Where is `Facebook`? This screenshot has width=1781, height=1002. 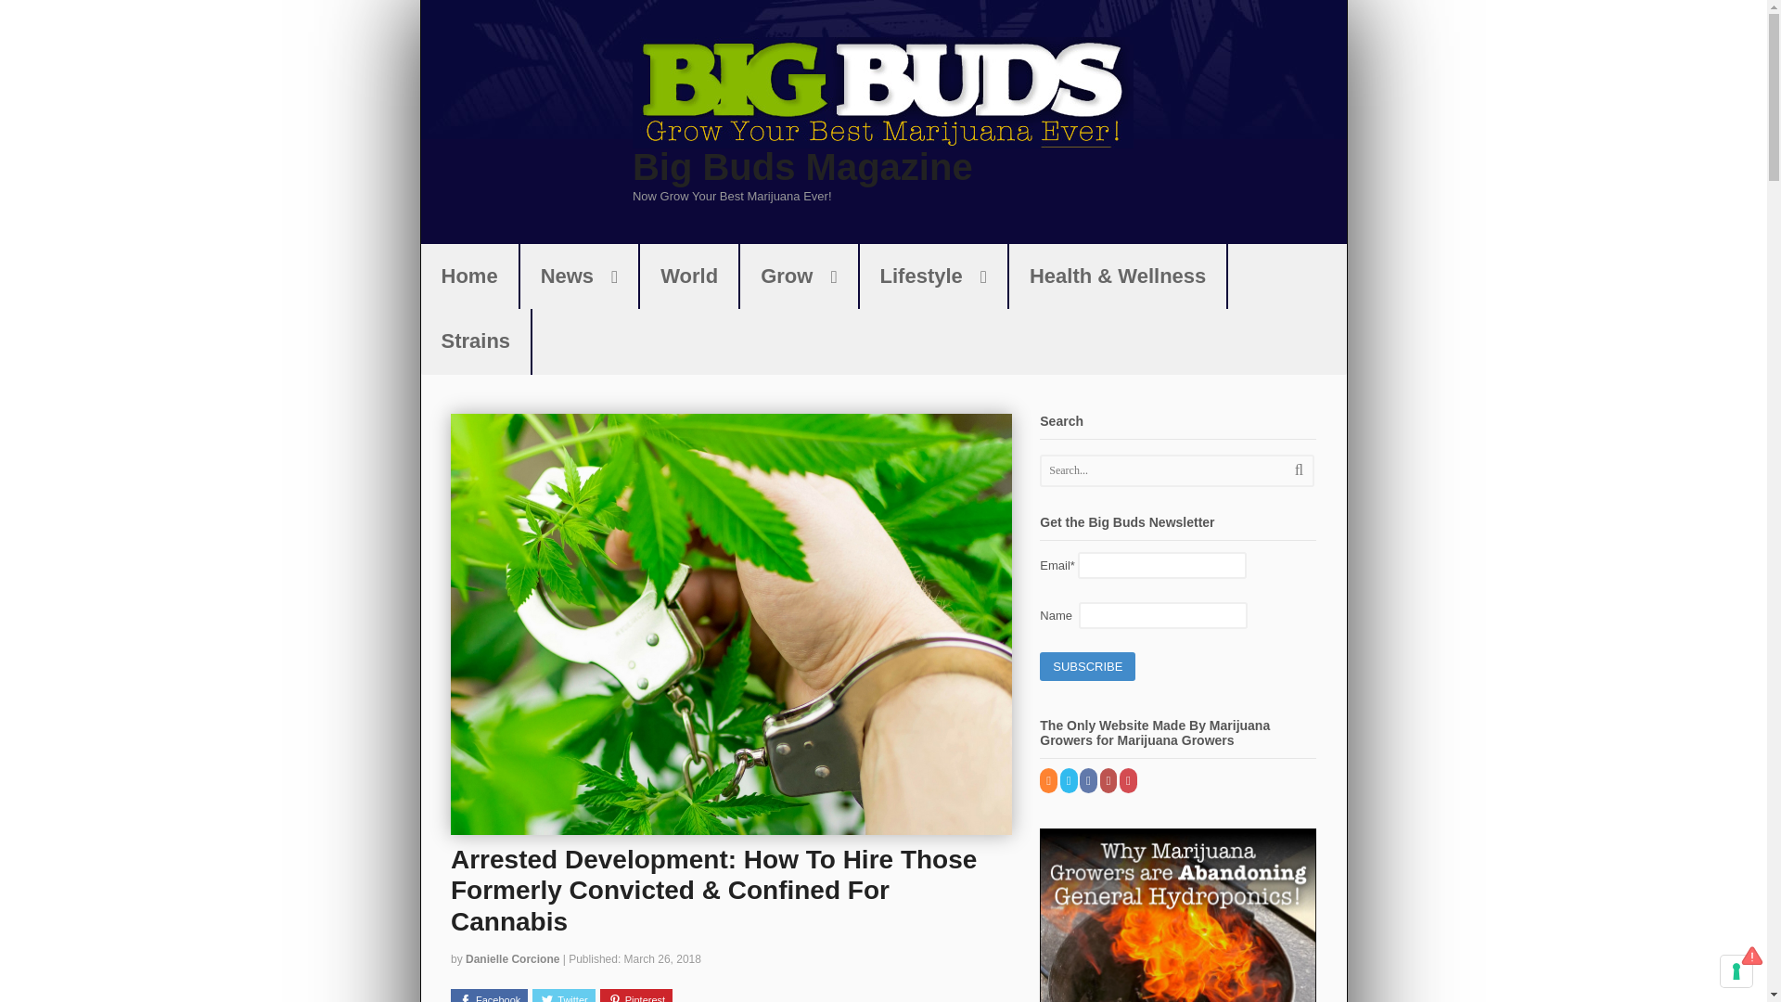 Facebook is located at coordinates (488, 995).